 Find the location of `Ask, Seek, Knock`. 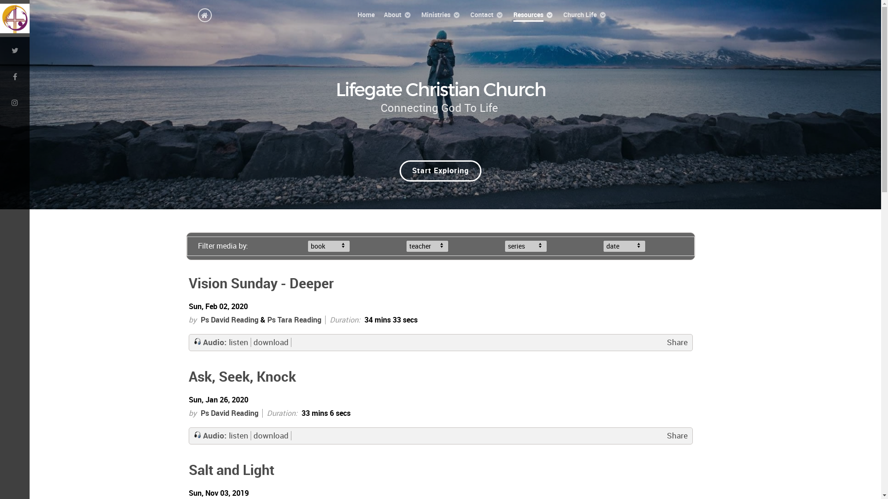

Ask, Seek, Knock is located at coordinates (242, 377).